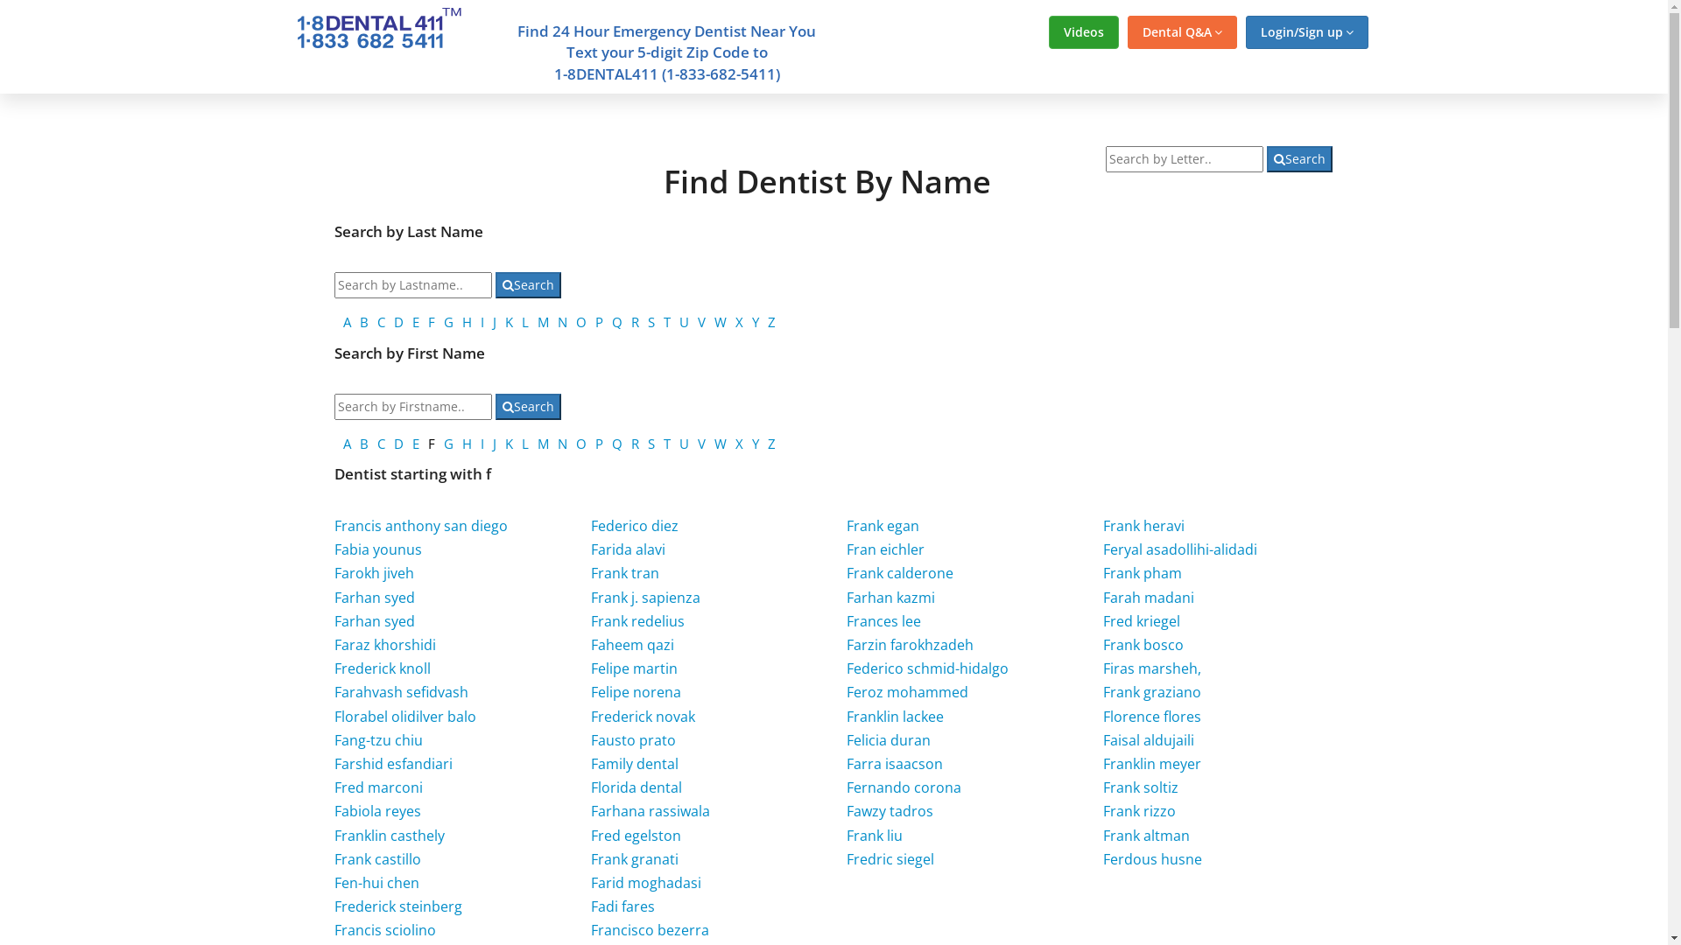 Image resolution: width=1681 pixels, height=945 pixels. I want to click on Frank pham, so click(1143, 573).